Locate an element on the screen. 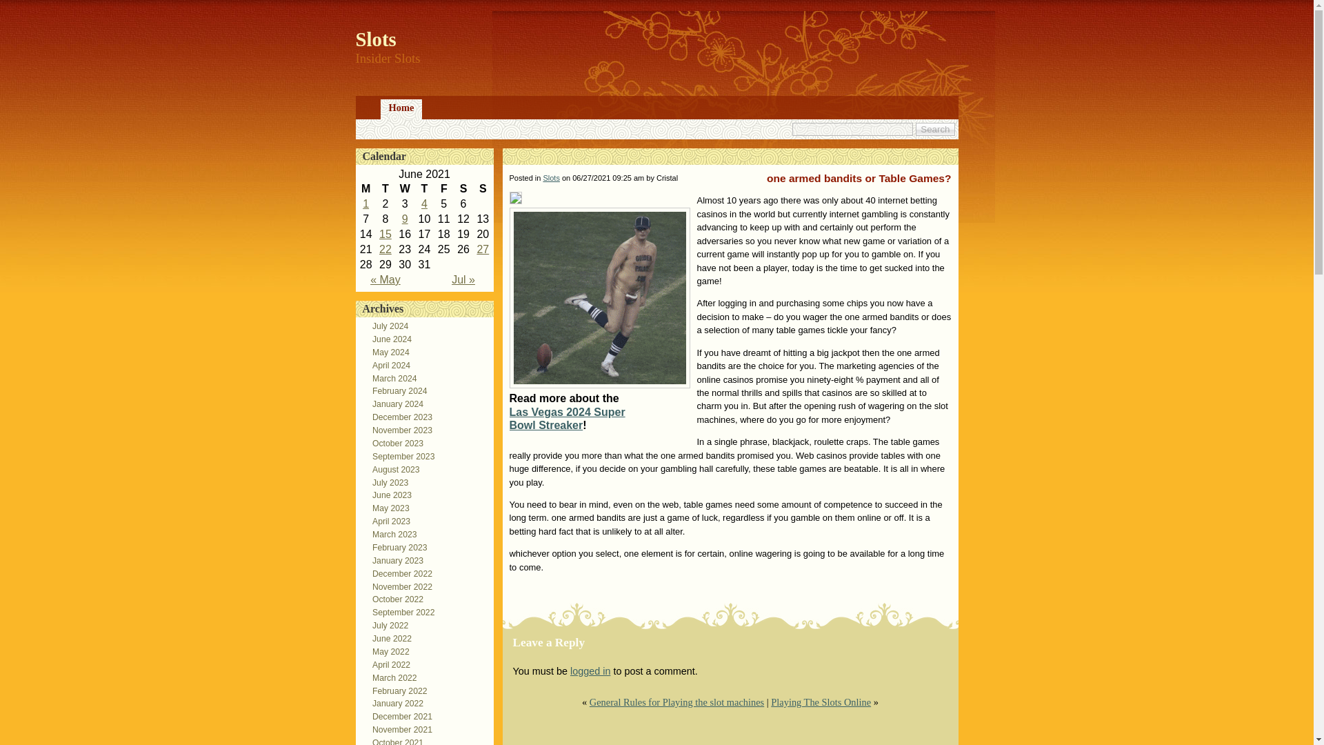  March 2023 is located at coordinates (390, 534).